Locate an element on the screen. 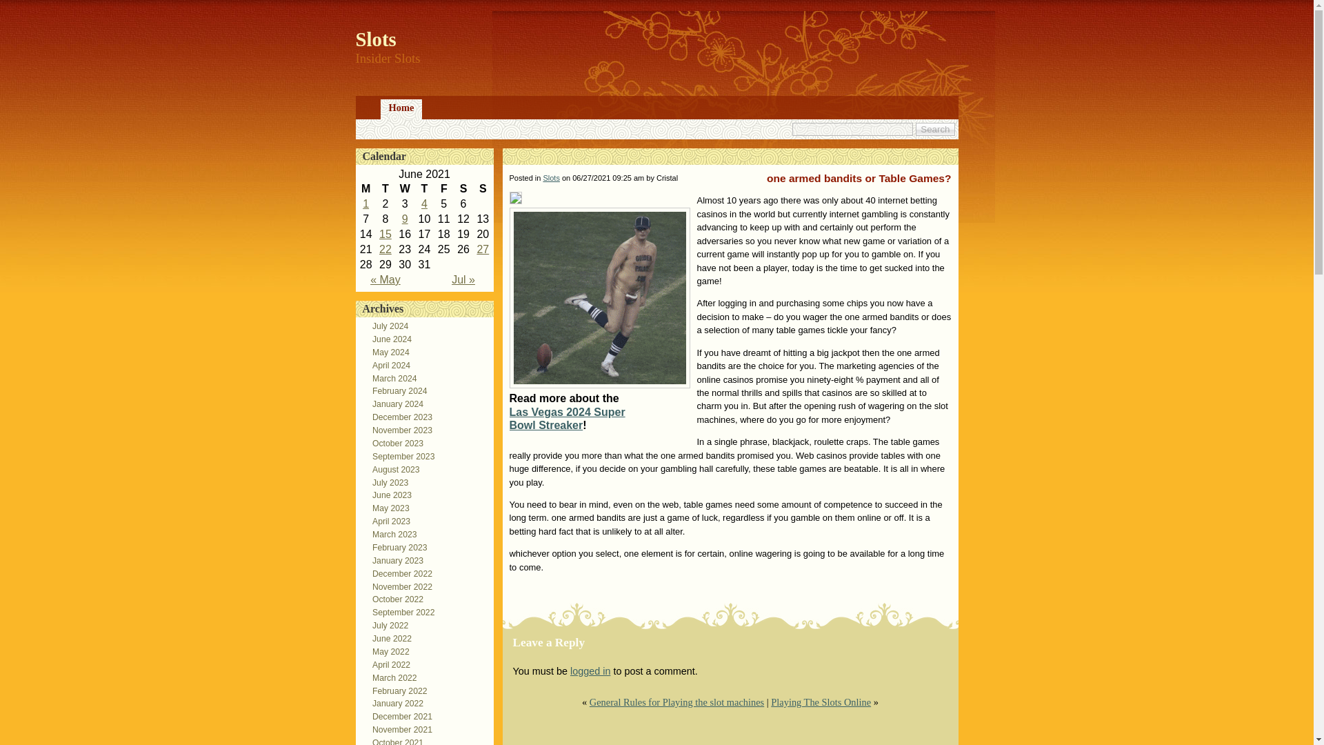  March 2023 is located at coordinates (390, 534).